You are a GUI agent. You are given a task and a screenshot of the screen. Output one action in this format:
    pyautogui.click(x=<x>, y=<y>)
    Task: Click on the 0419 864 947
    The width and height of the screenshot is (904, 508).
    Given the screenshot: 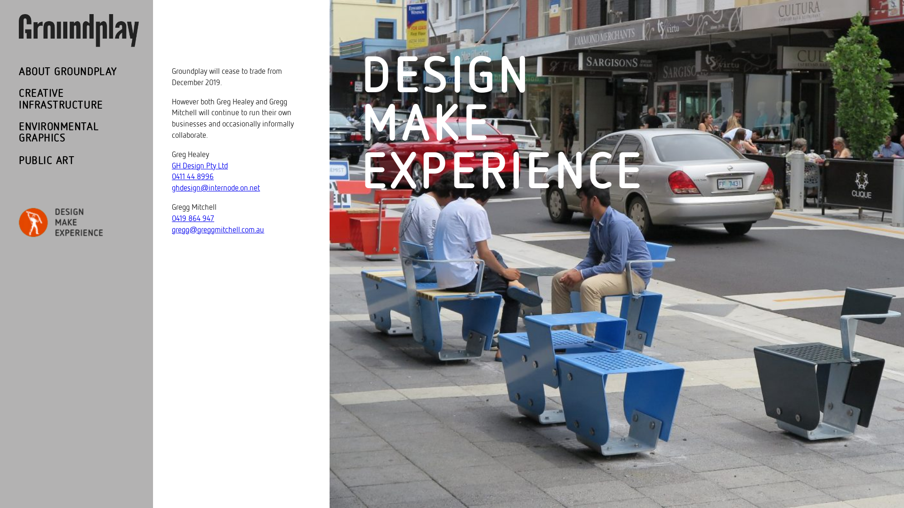 What is the action you would take?
    pyautogui.click(x=193, y=218)
    